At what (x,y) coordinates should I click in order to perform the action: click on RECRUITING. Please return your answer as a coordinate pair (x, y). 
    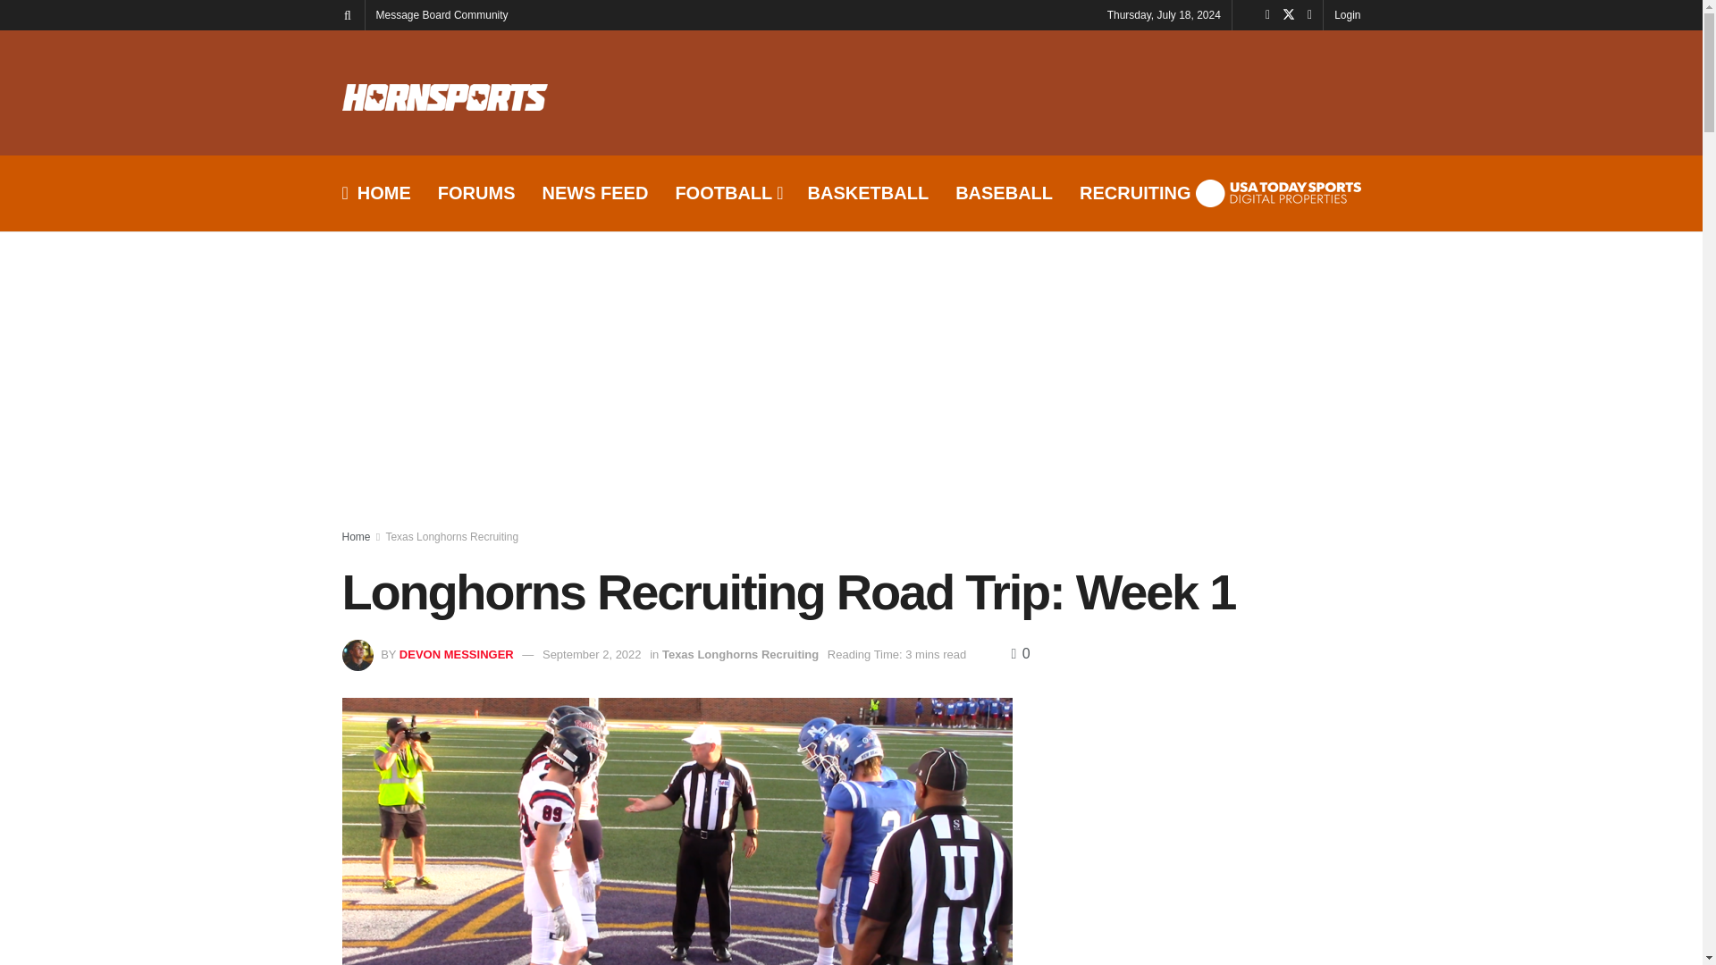
    Looking at the image, I should click on (1135, 193).